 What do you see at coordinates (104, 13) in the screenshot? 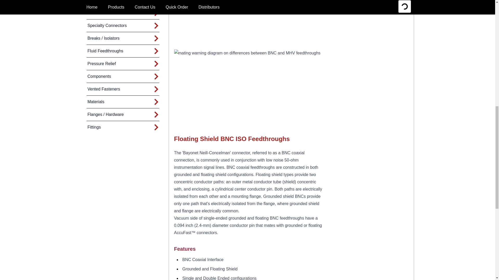
I see `Electrical Contacts` at bounding box center [104, 13].